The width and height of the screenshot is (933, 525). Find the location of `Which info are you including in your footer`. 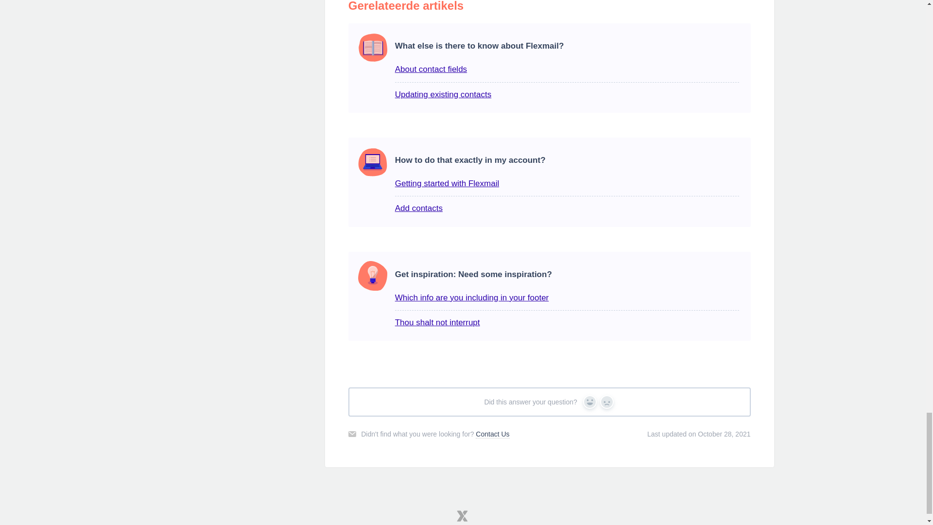

Which info are you including in your footer is located at coordinates (472, 297).